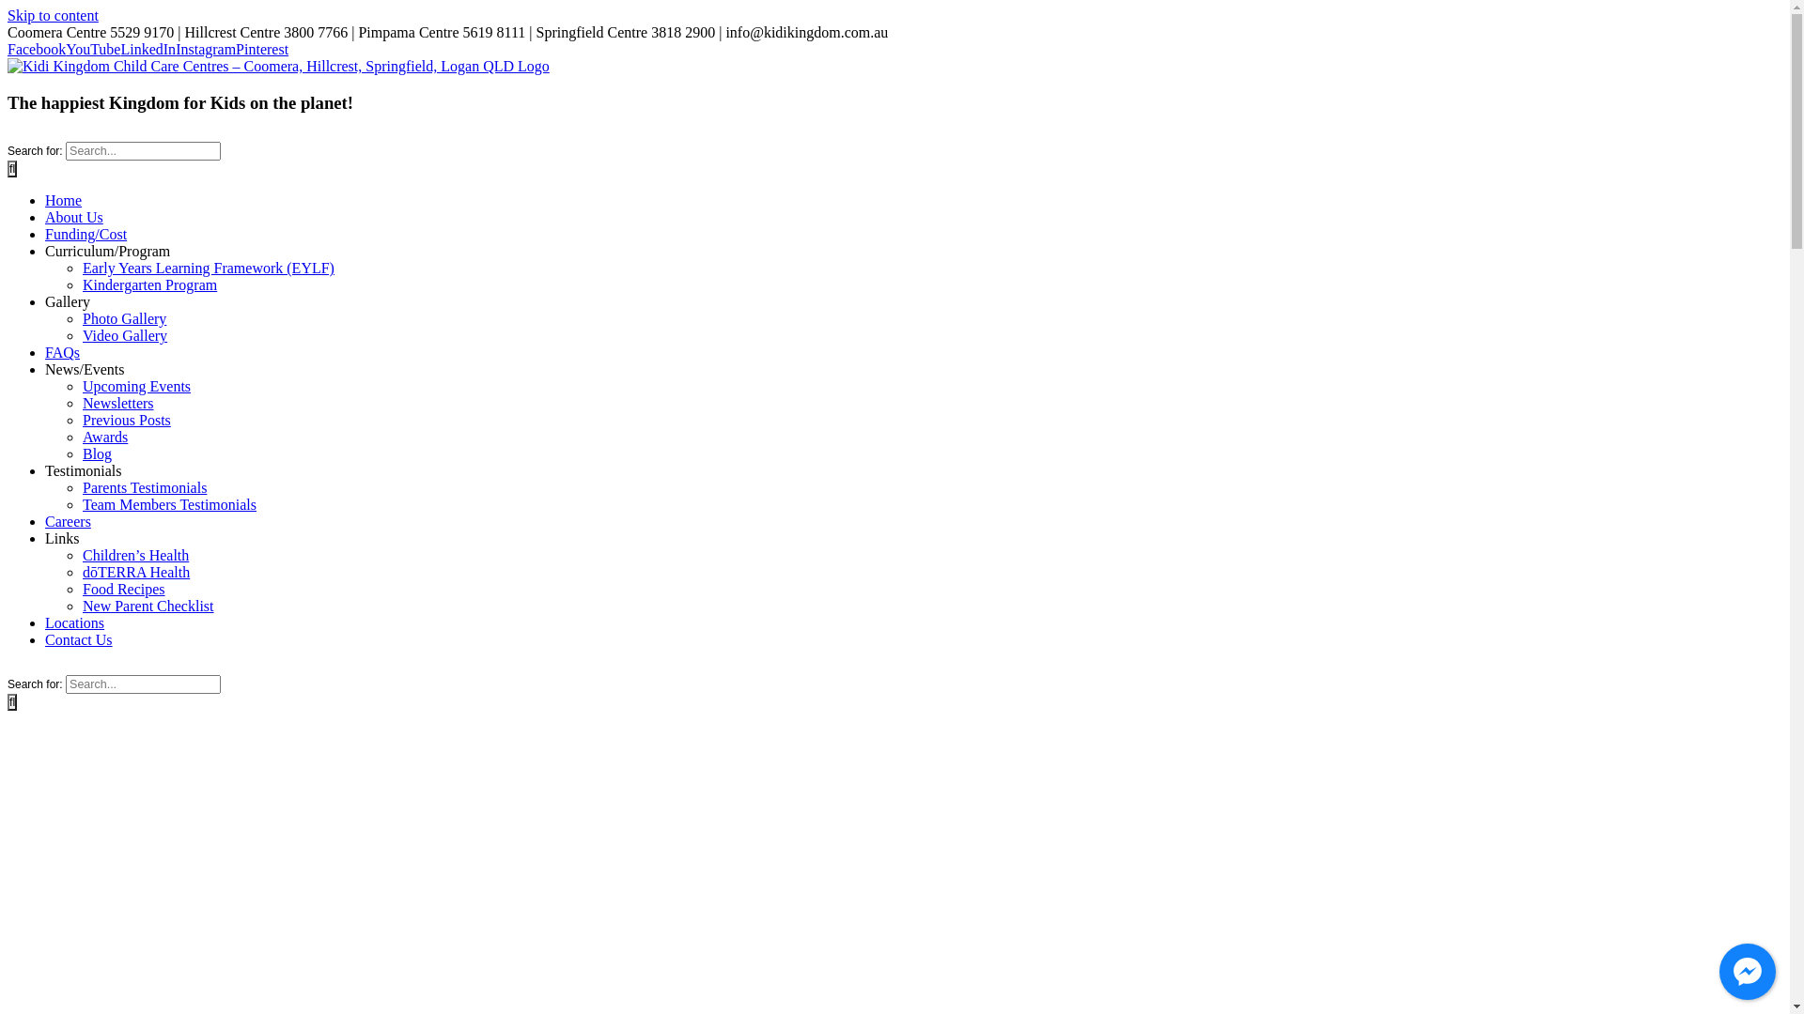  Describe the element at coordinates (105, 438) in the screenshot. I see `Awards` at that location.